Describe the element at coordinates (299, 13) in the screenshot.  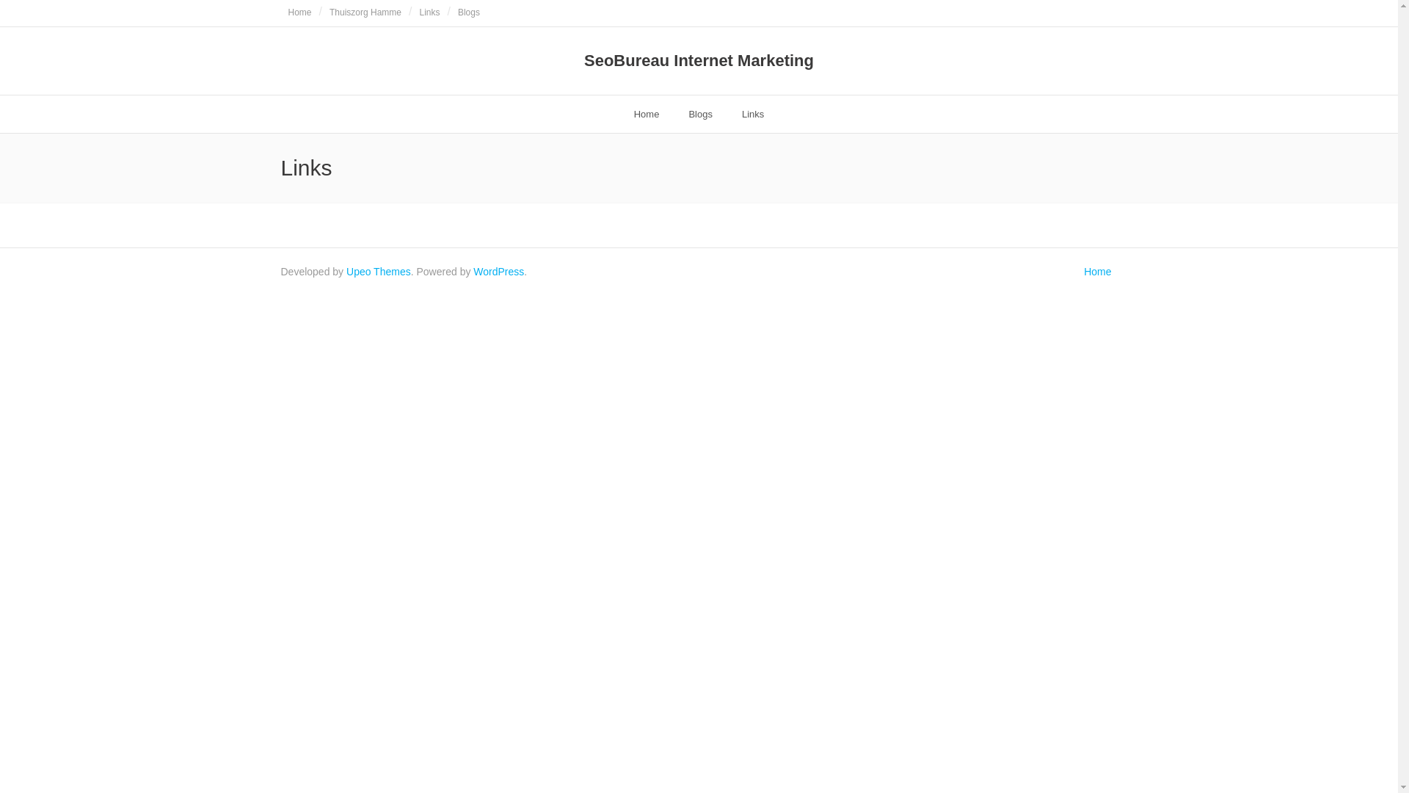
I see `Home` at that location.